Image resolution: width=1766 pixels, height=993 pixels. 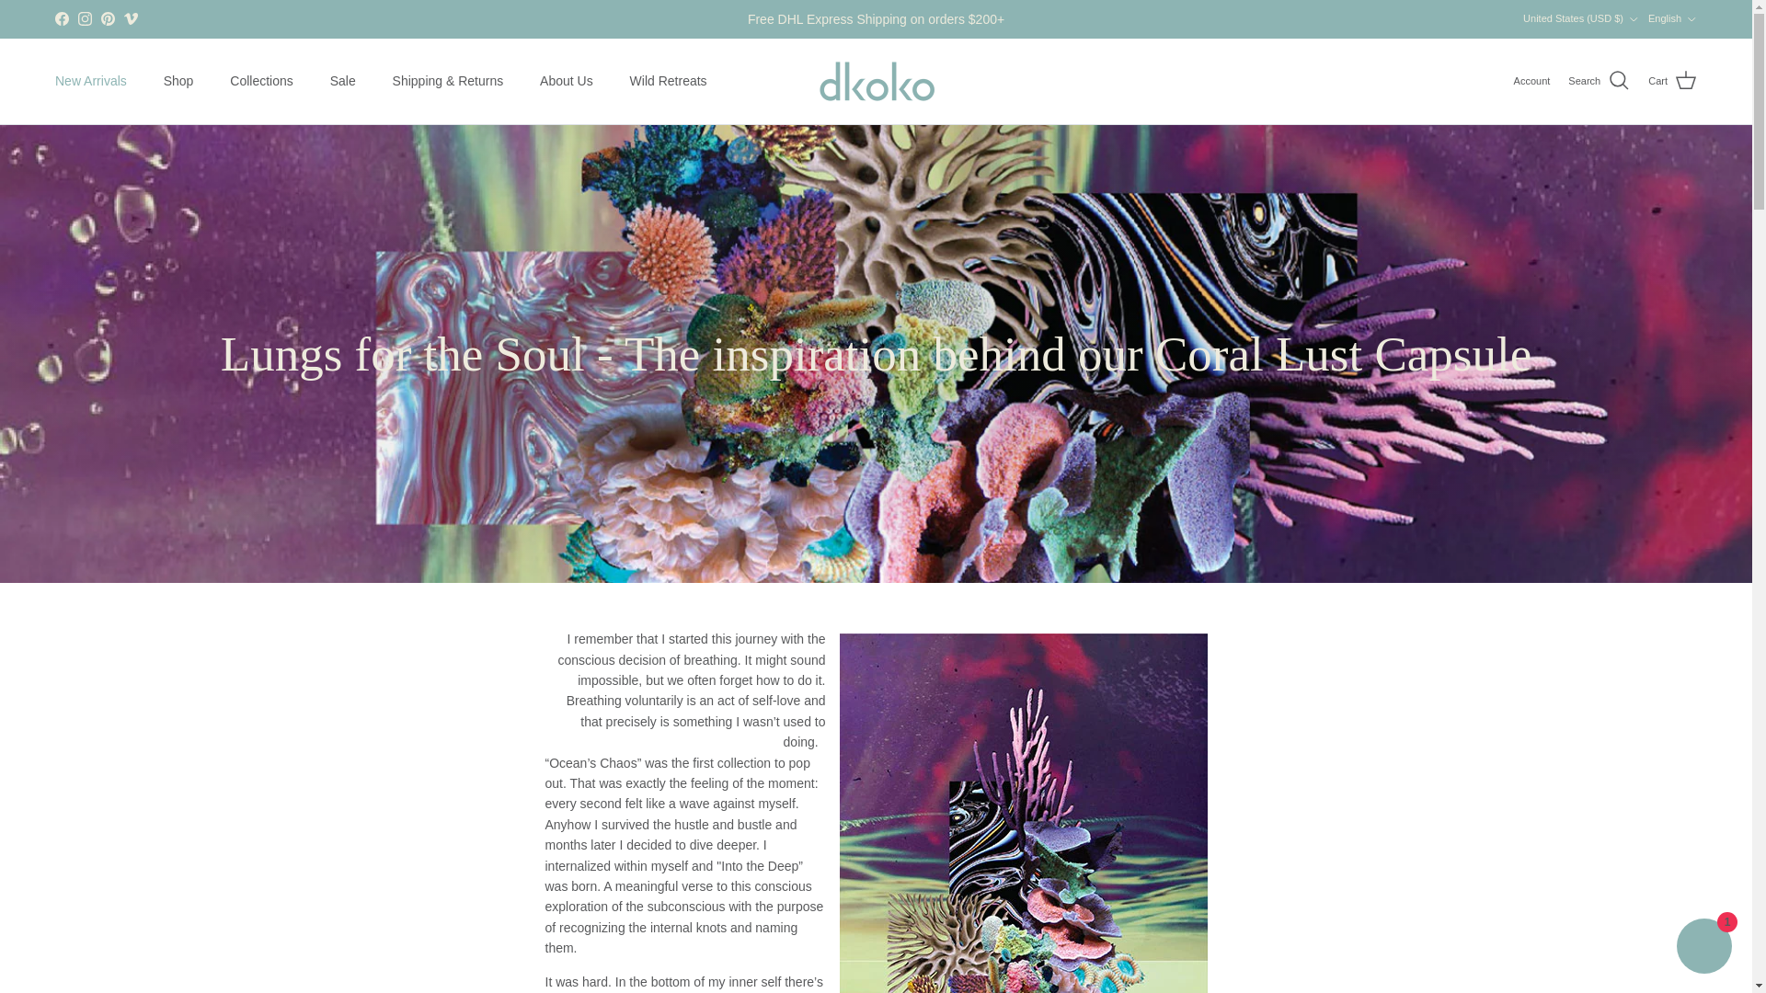 I want to click on Facebook, so click(x=61, y=18).